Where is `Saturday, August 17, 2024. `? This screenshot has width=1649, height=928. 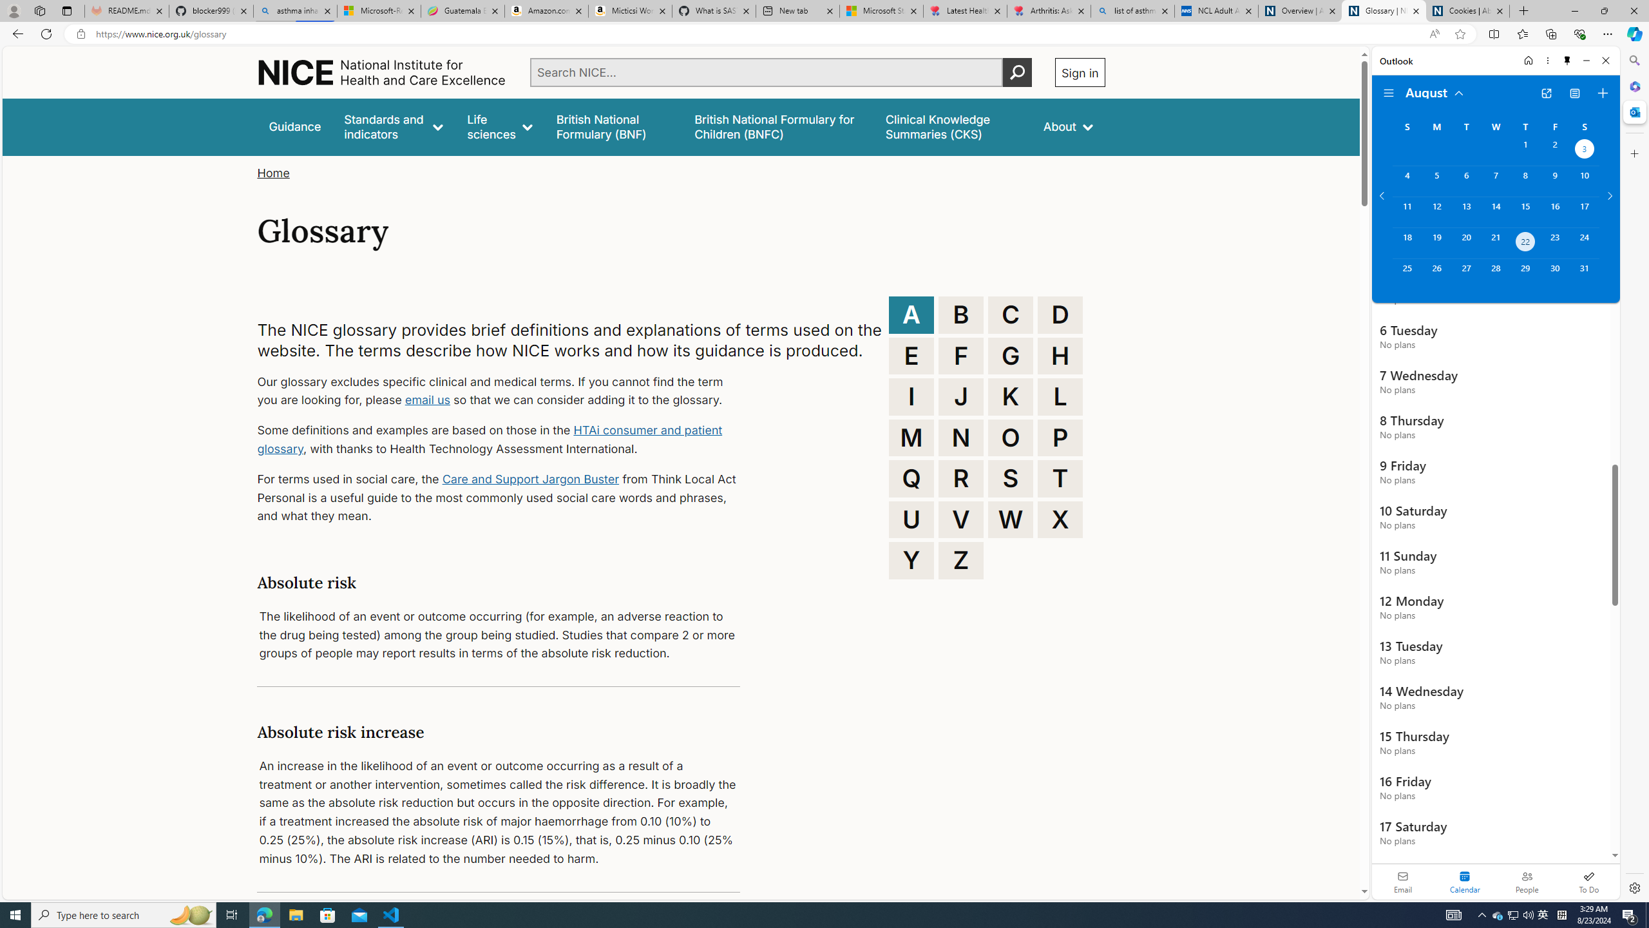
Saturday, August 17, 2024.  is located at coordinates (1585, 211).